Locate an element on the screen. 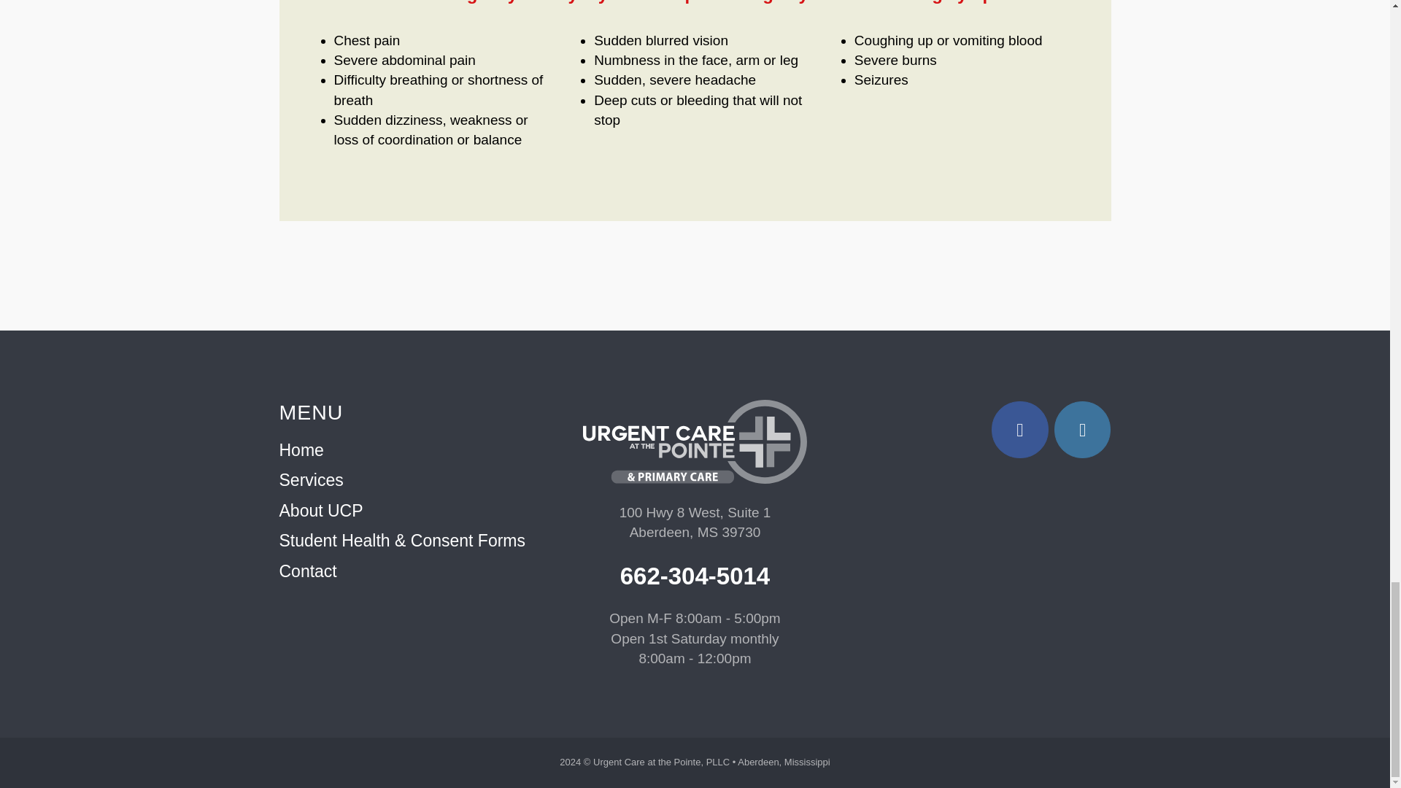  Urgent Care at the Pointe on Facebook is located at coordinates (1020, 429).